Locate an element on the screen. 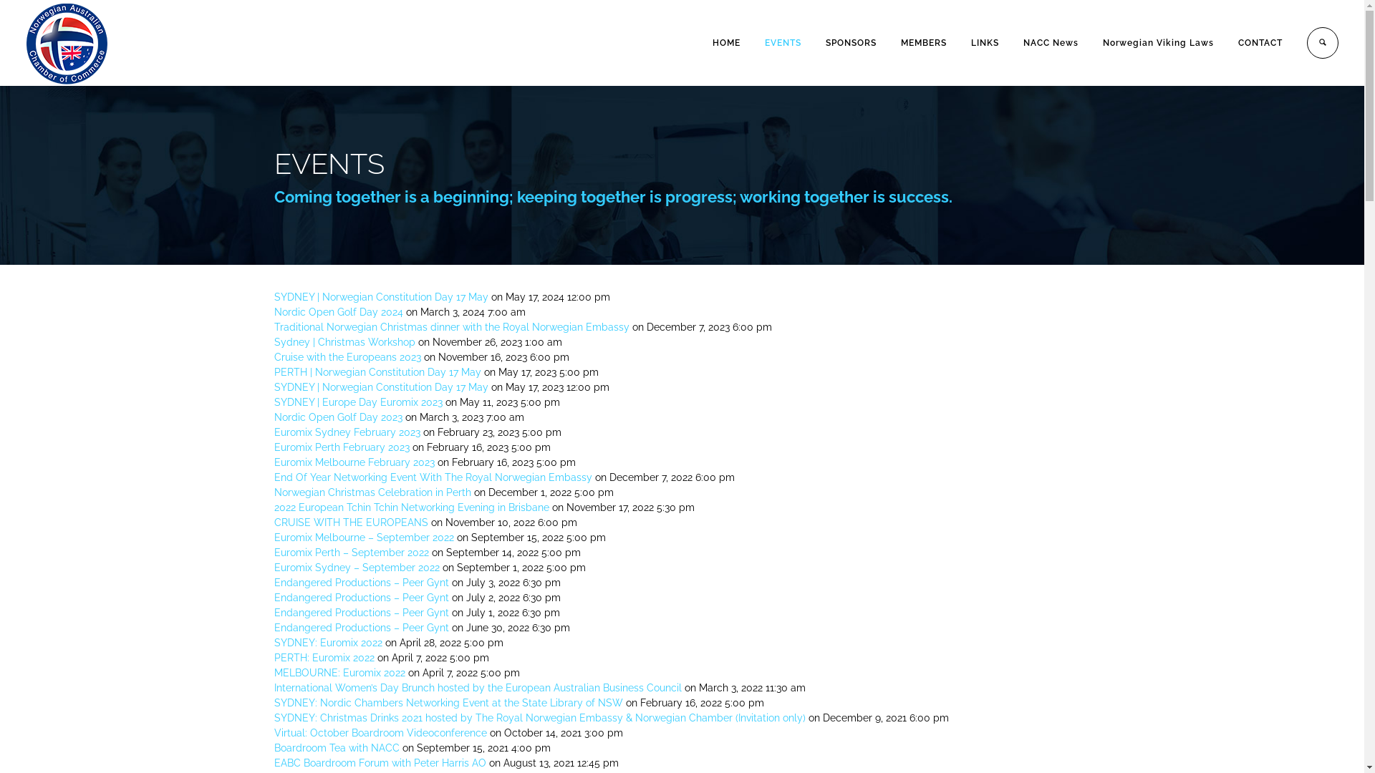 The image size is (1375, 773). 2022 European Tchin Tchin Networking Evening in Brisbane is located at coordinates (411, 507).